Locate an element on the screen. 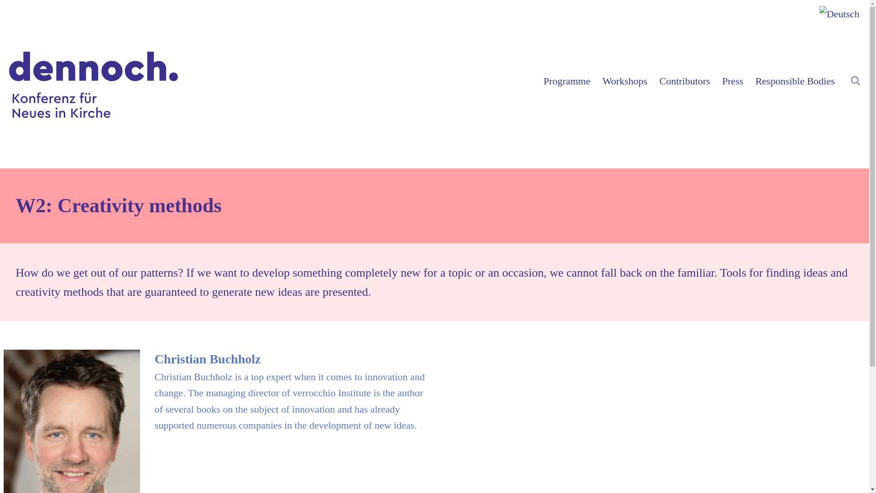  Responsible Bodies is located at coordinates (795, 80).